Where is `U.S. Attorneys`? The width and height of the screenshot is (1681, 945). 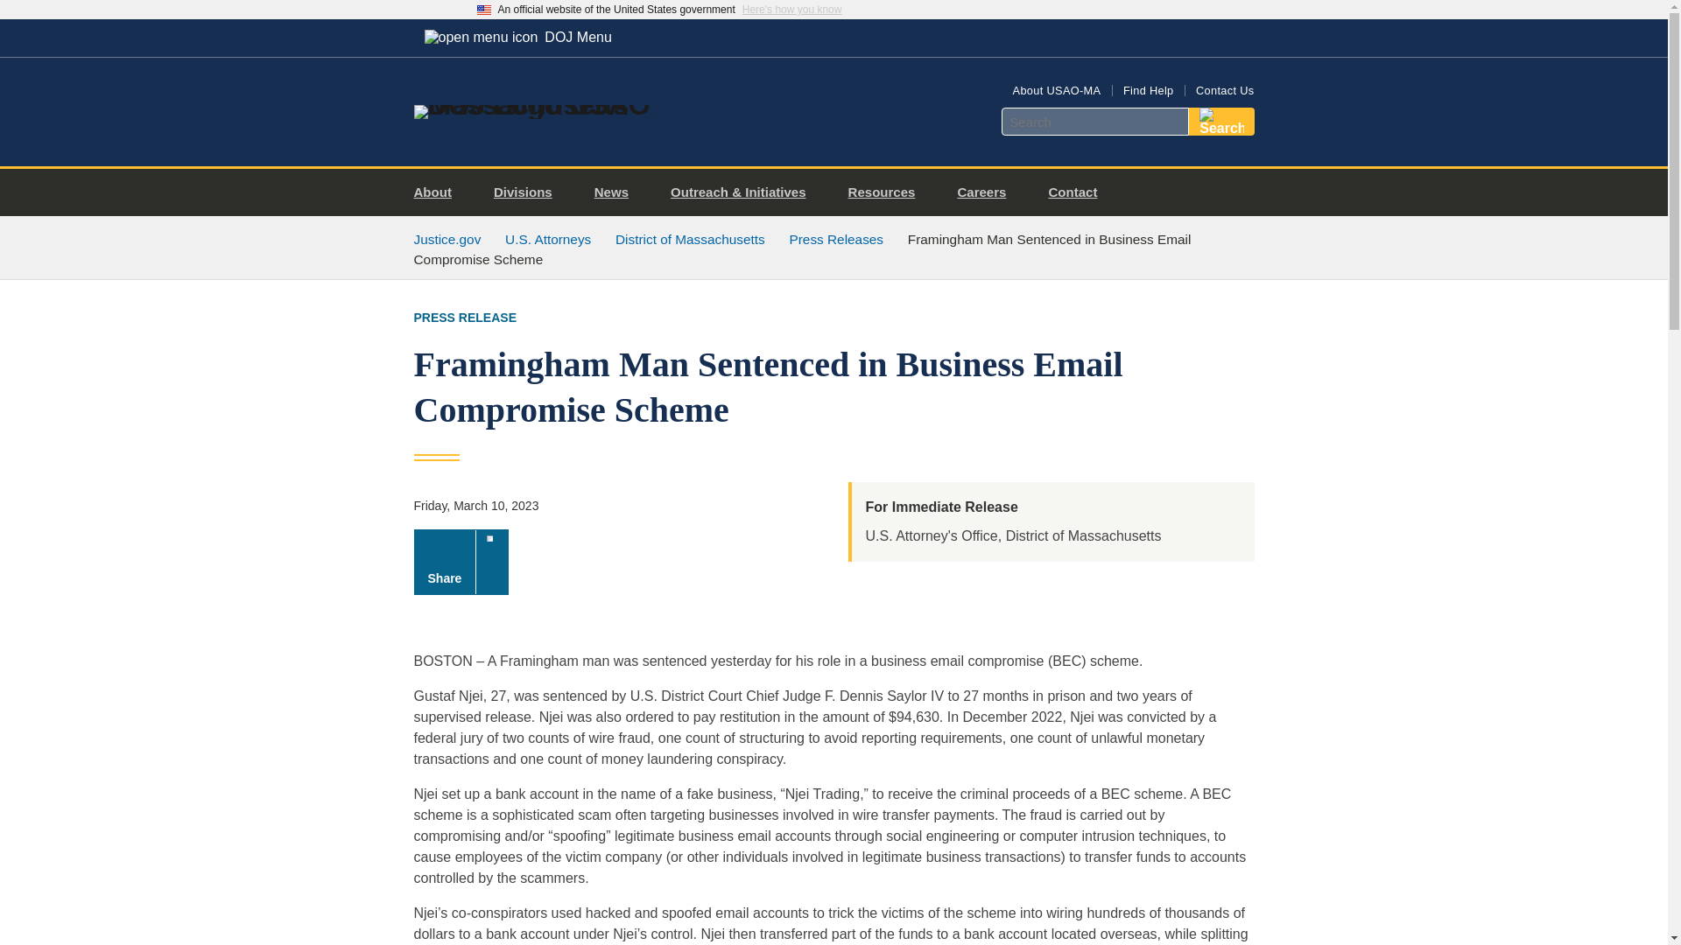
U.S. Attorneys is located at coordinates (548, 238).